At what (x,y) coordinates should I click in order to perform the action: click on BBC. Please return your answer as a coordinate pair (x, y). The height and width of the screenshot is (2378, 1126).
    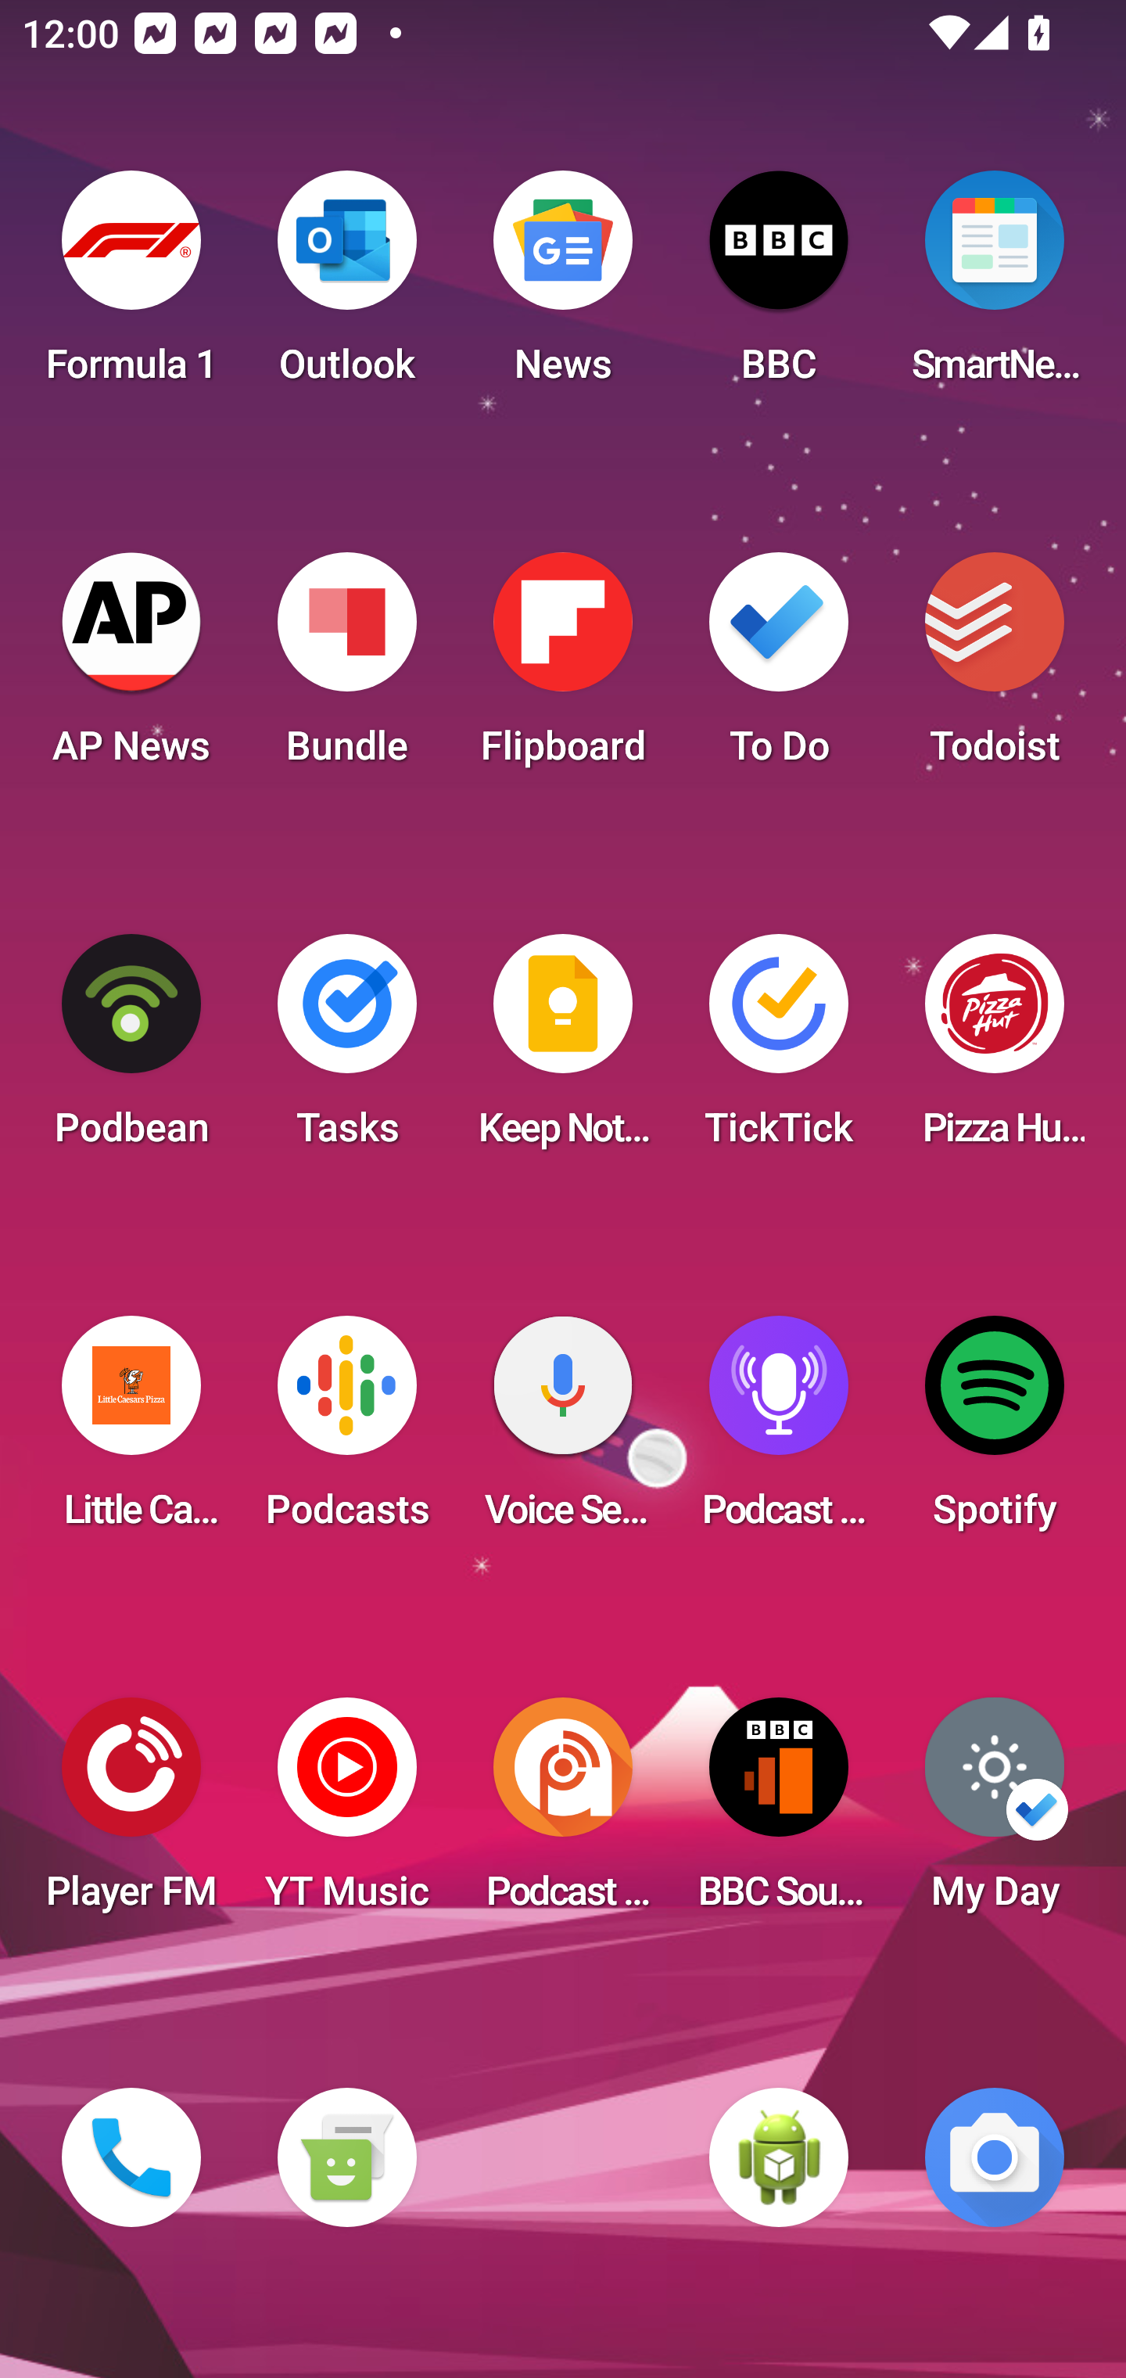
    Looking at the image, I should click on (779, 286).